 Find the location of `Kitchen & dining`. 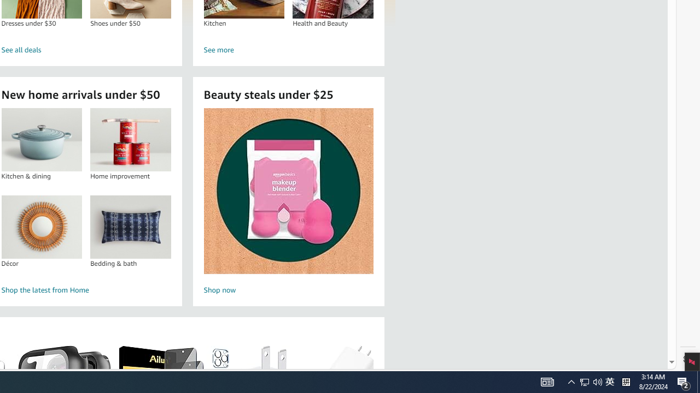

Kitchen & dining is located at coordinates (42, 140).